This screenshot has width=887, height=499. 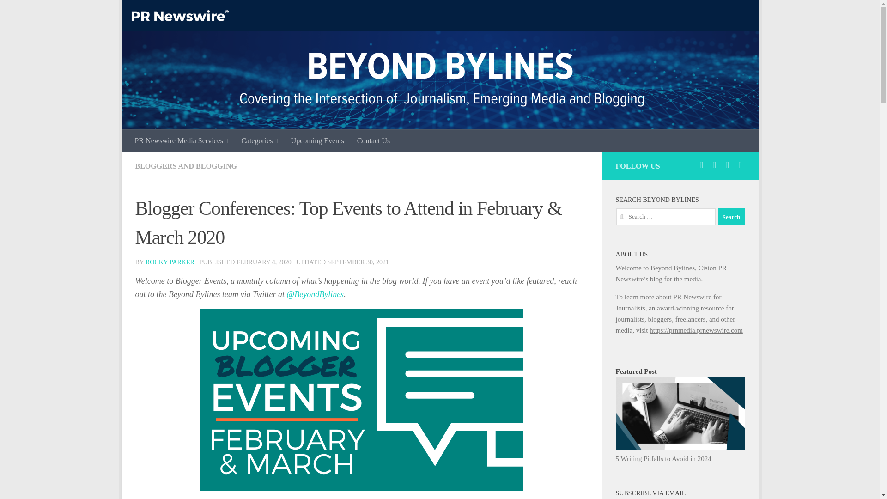 I want to click on Follow us on Rss, so click(x=740, y=164).